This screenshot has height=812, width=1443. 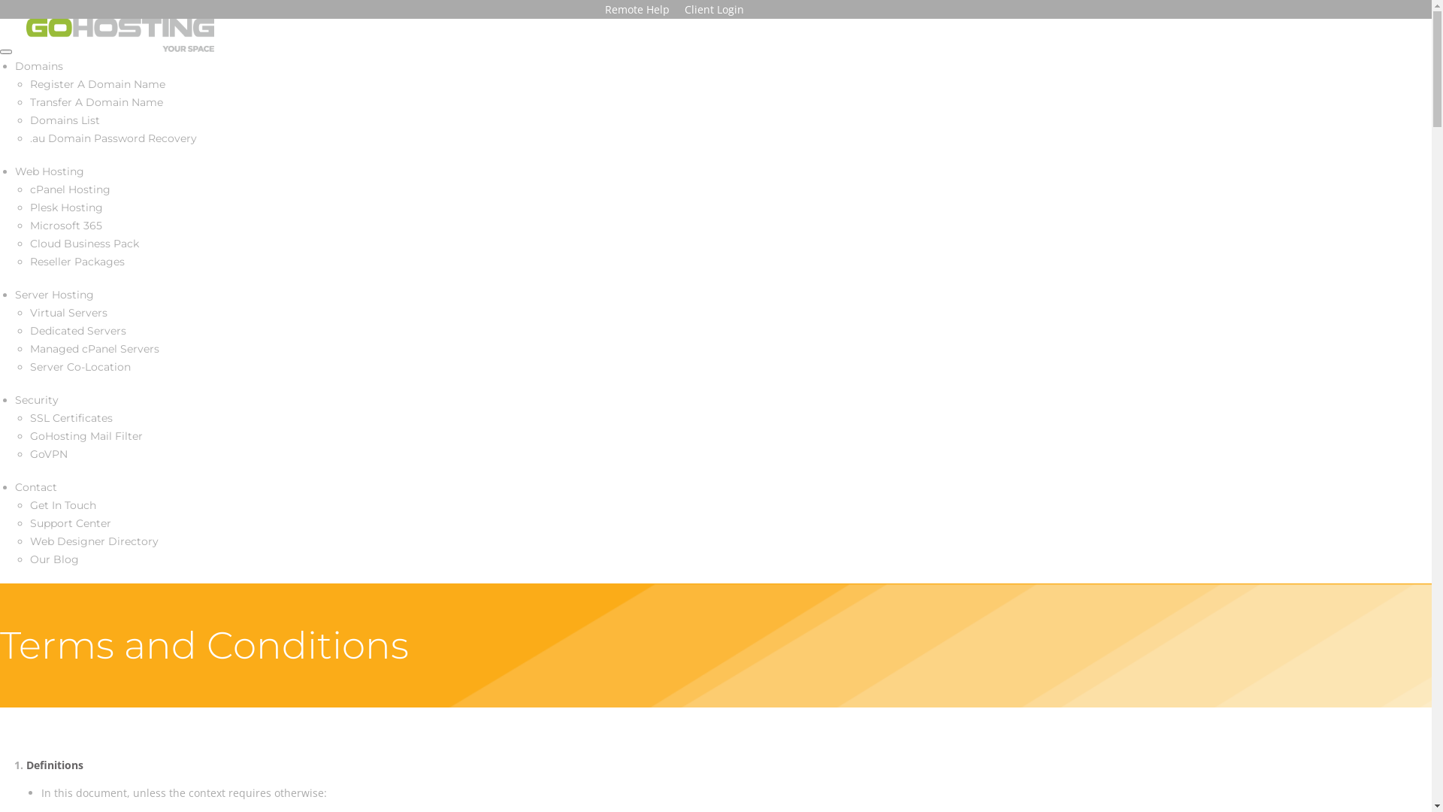 I want to click on Managed cPanel Servers, so click(x=95, y=349).